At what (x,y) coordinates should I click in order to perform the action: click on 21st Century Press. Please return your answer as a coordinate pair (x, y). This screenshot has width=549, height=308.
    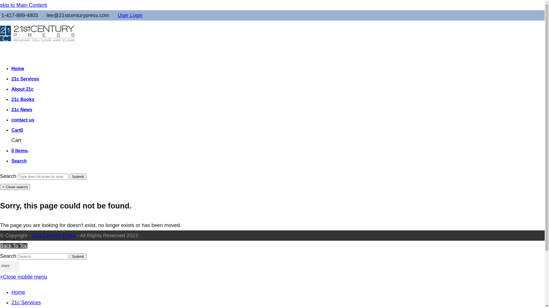
    Looking at the image, I should click on (54, 236).